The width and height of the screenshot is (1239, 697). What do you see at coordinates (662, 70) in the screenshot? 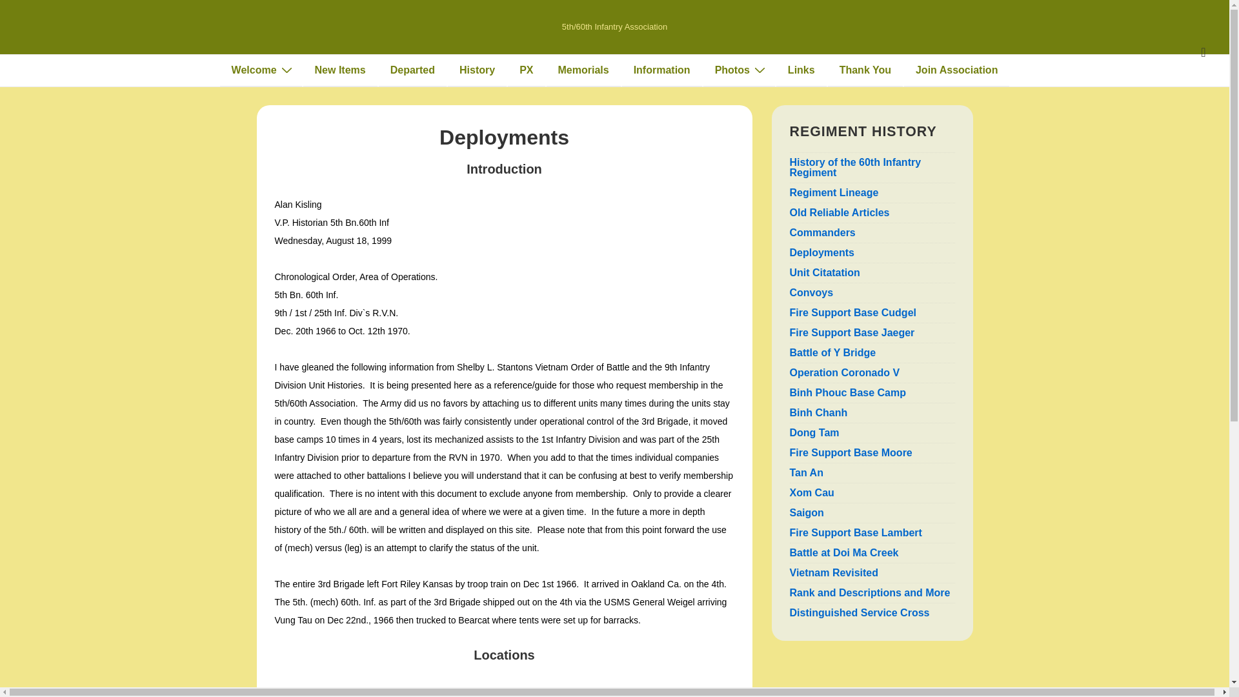
I see `Information` at bounding box center [662, 70].